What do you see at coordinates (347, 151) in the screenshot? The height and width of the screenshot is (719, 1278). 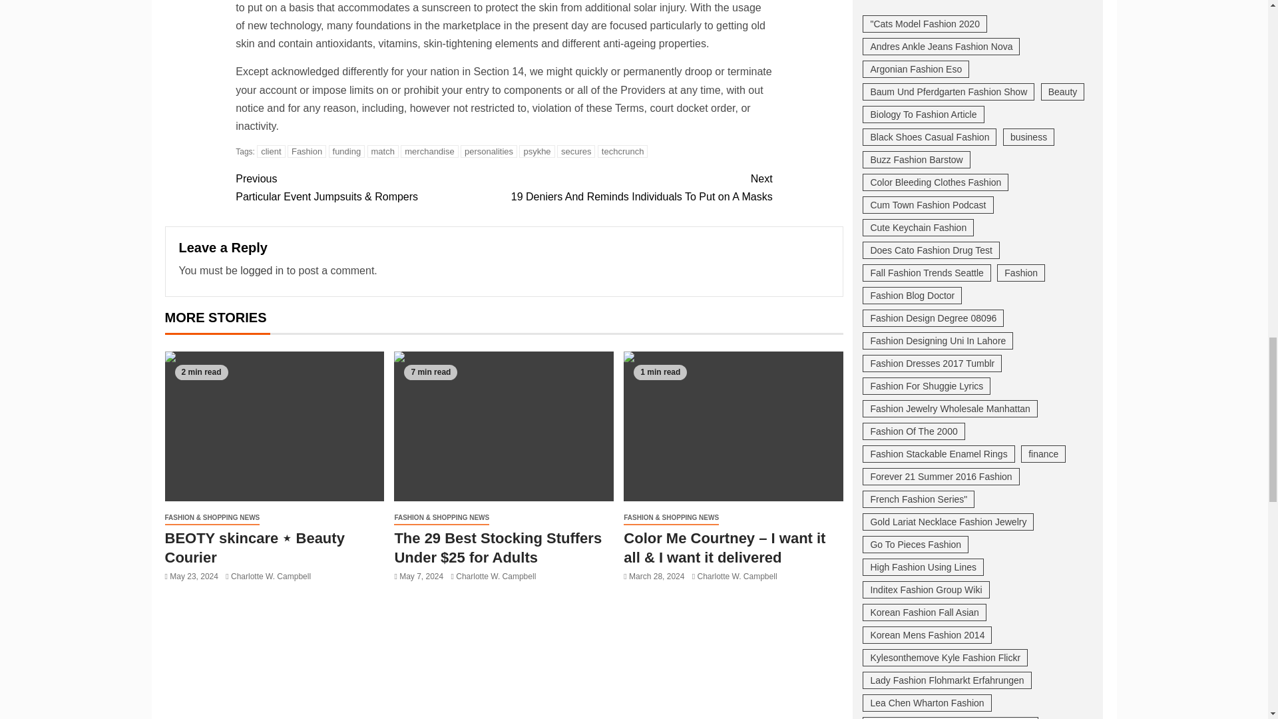 I see `funding` at bounding box center [347, 151].